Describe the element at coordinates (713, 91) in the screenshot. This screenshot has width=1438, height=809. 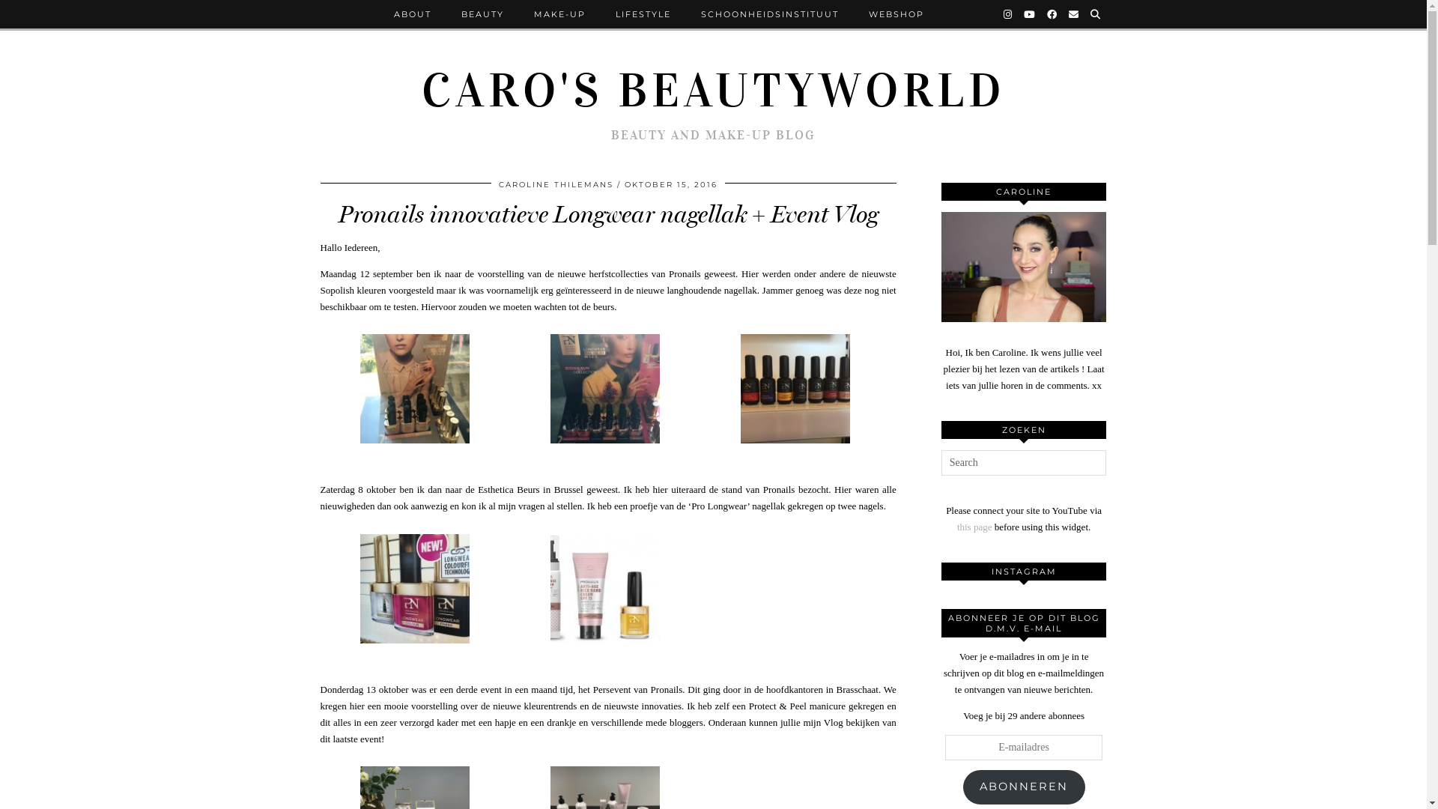
I see `CARO'S BEAUTYWORLD` at that location.